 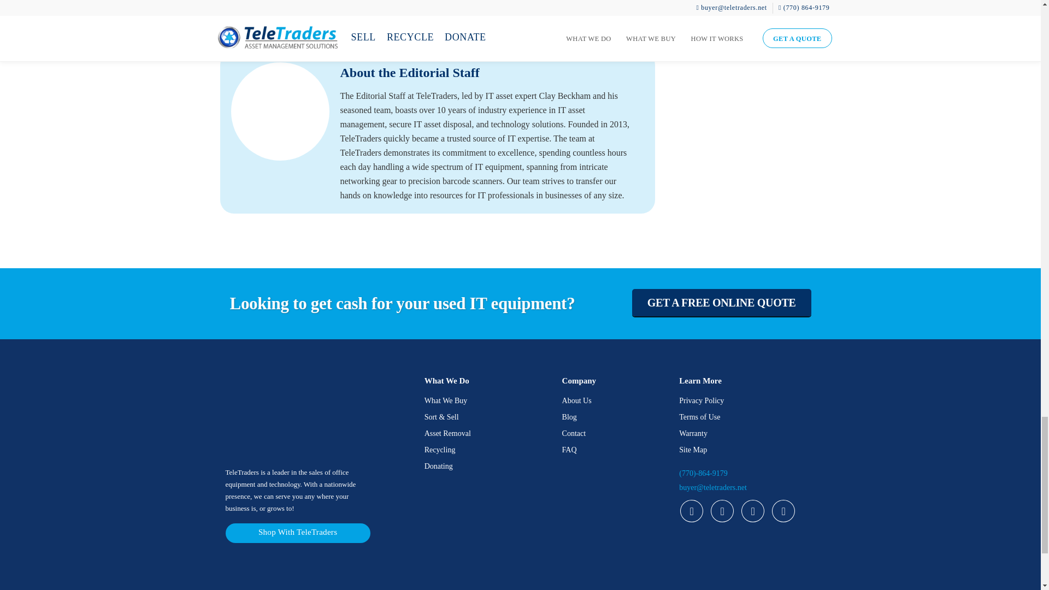 What do you see at coordinates (746, 572) in the screenshot?
I see `TeleTraders` at bounding box center [746, 572].